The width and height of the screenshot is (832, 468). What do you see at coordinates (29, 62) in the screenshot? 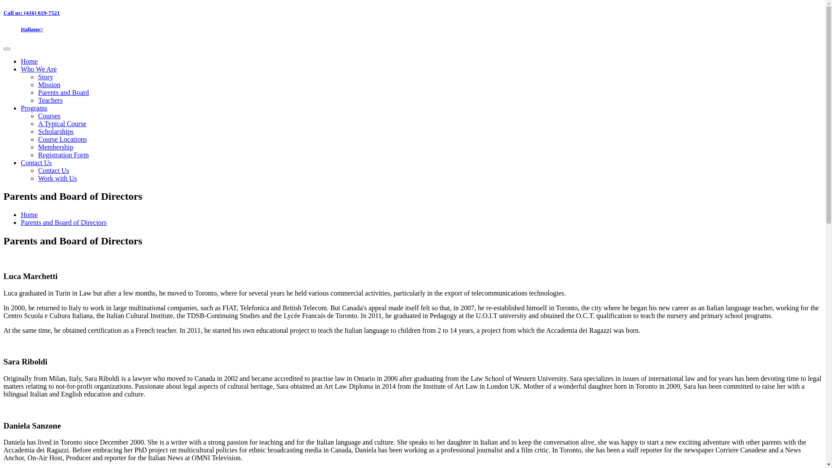
I see `Home` at bounding box center [29, 62].